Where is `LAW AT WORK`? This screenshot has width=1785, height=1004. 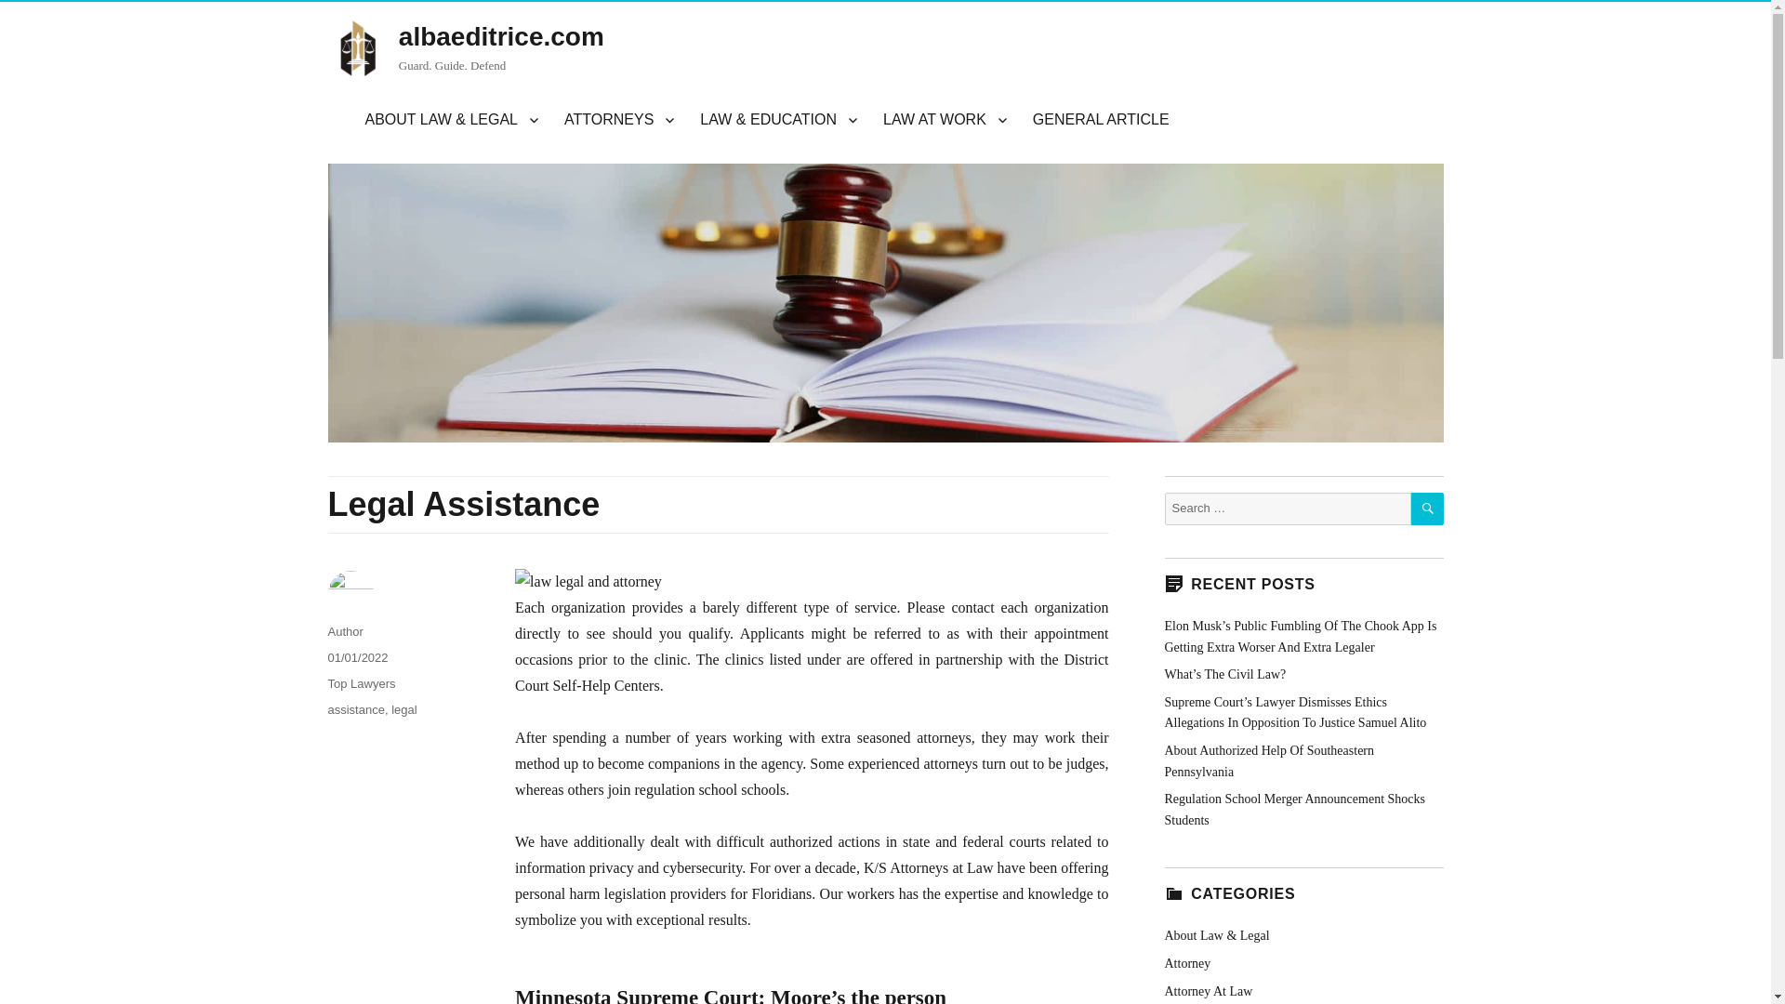
LAW AT WORK is located at coordinates (945, 120).